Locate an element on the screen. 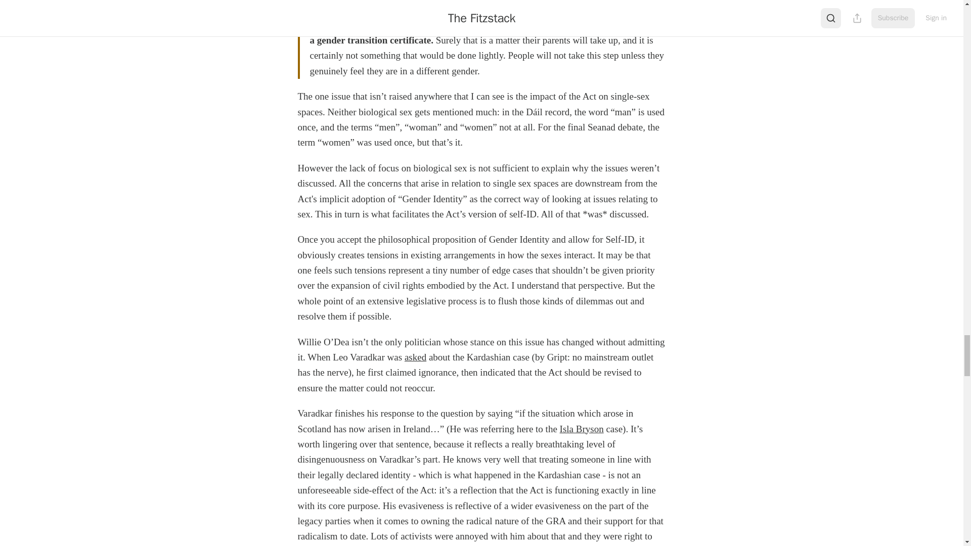  Isla Bryson is located at coordinates (582, 429).